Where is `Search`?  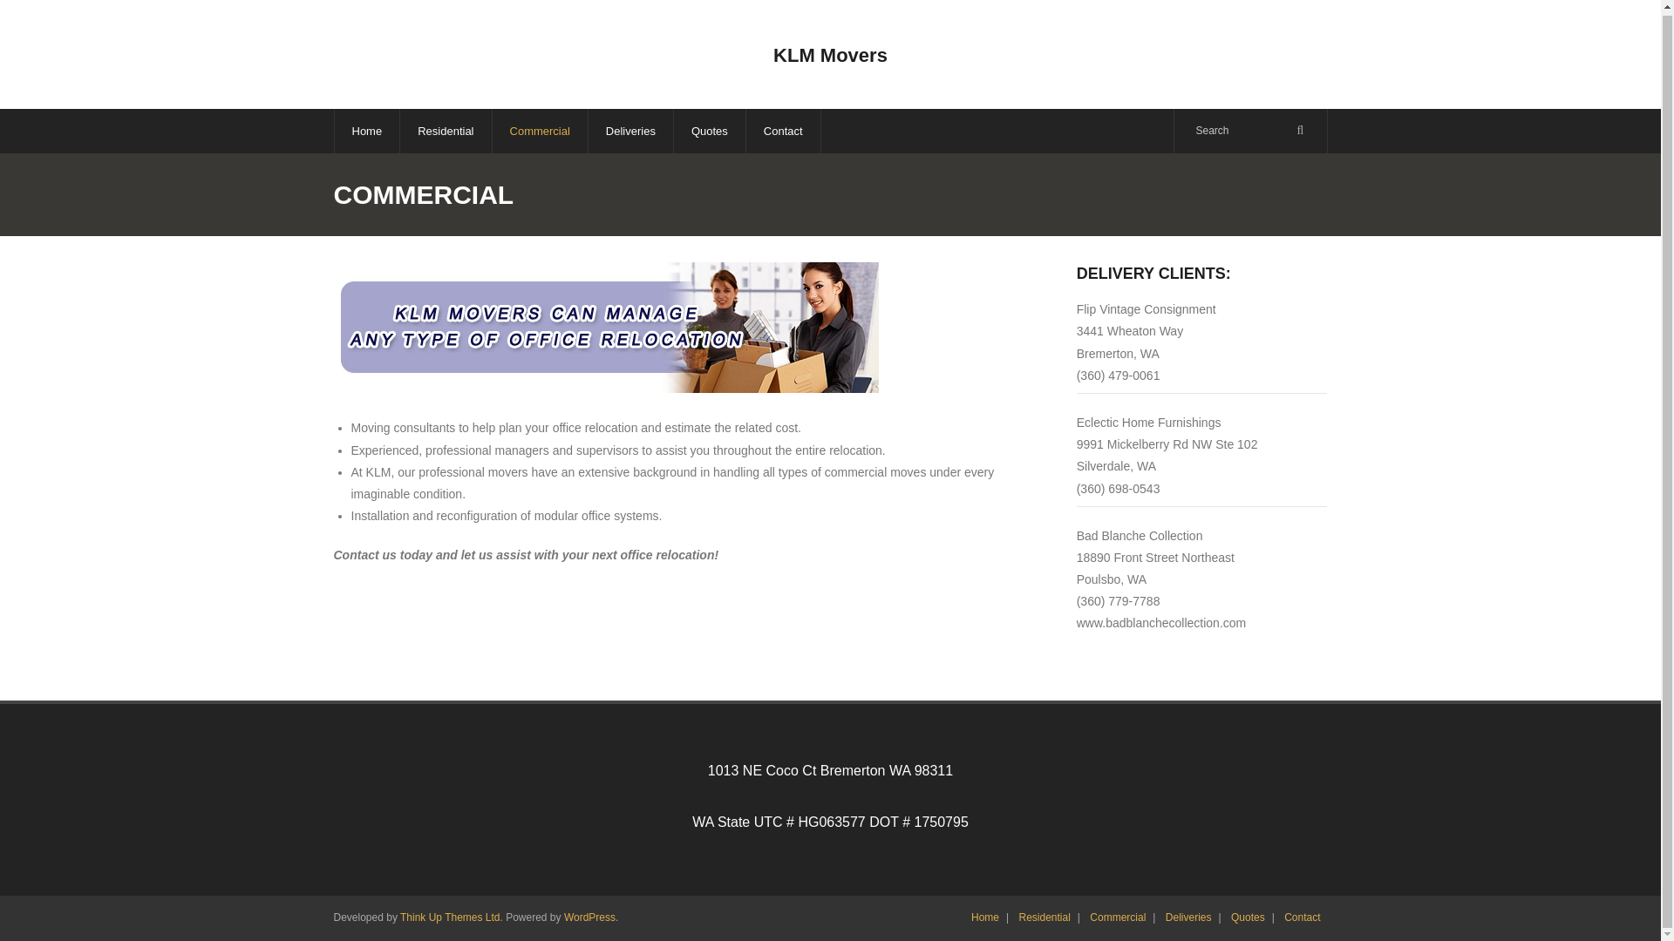 Search is located at coordinates (38, 17).